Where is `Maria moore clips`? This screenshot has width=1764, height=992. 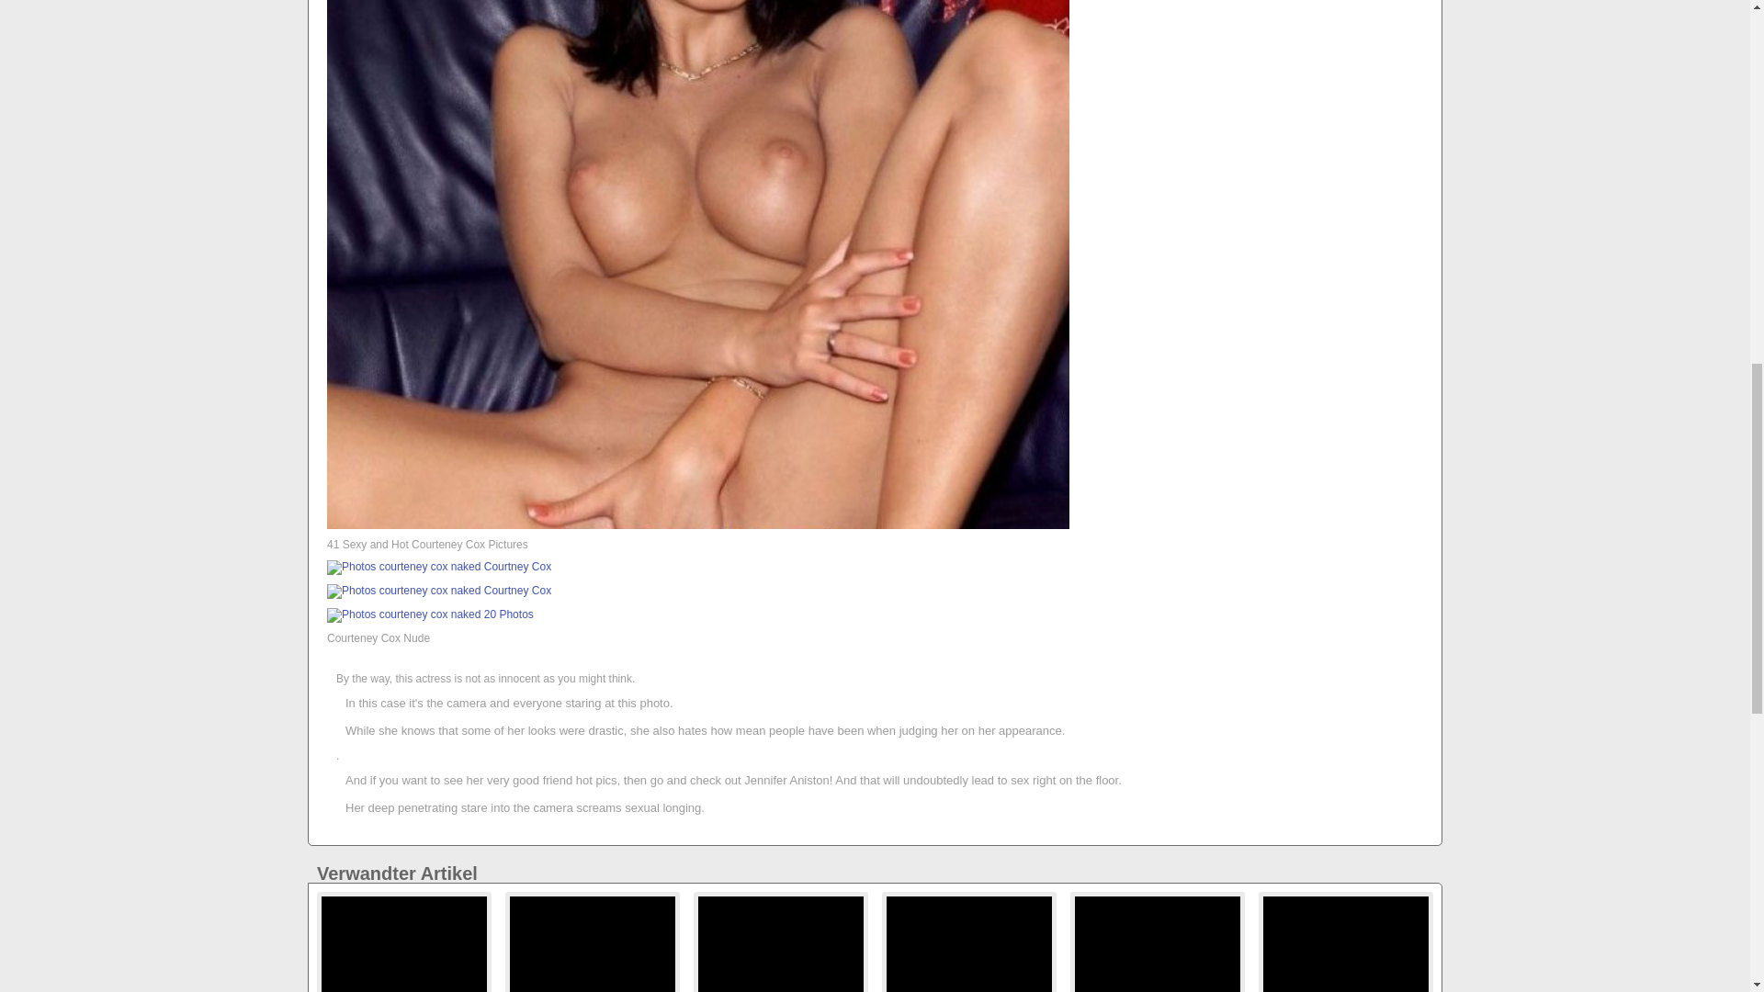
Maria moore clips is located at coordinates (403, 944).